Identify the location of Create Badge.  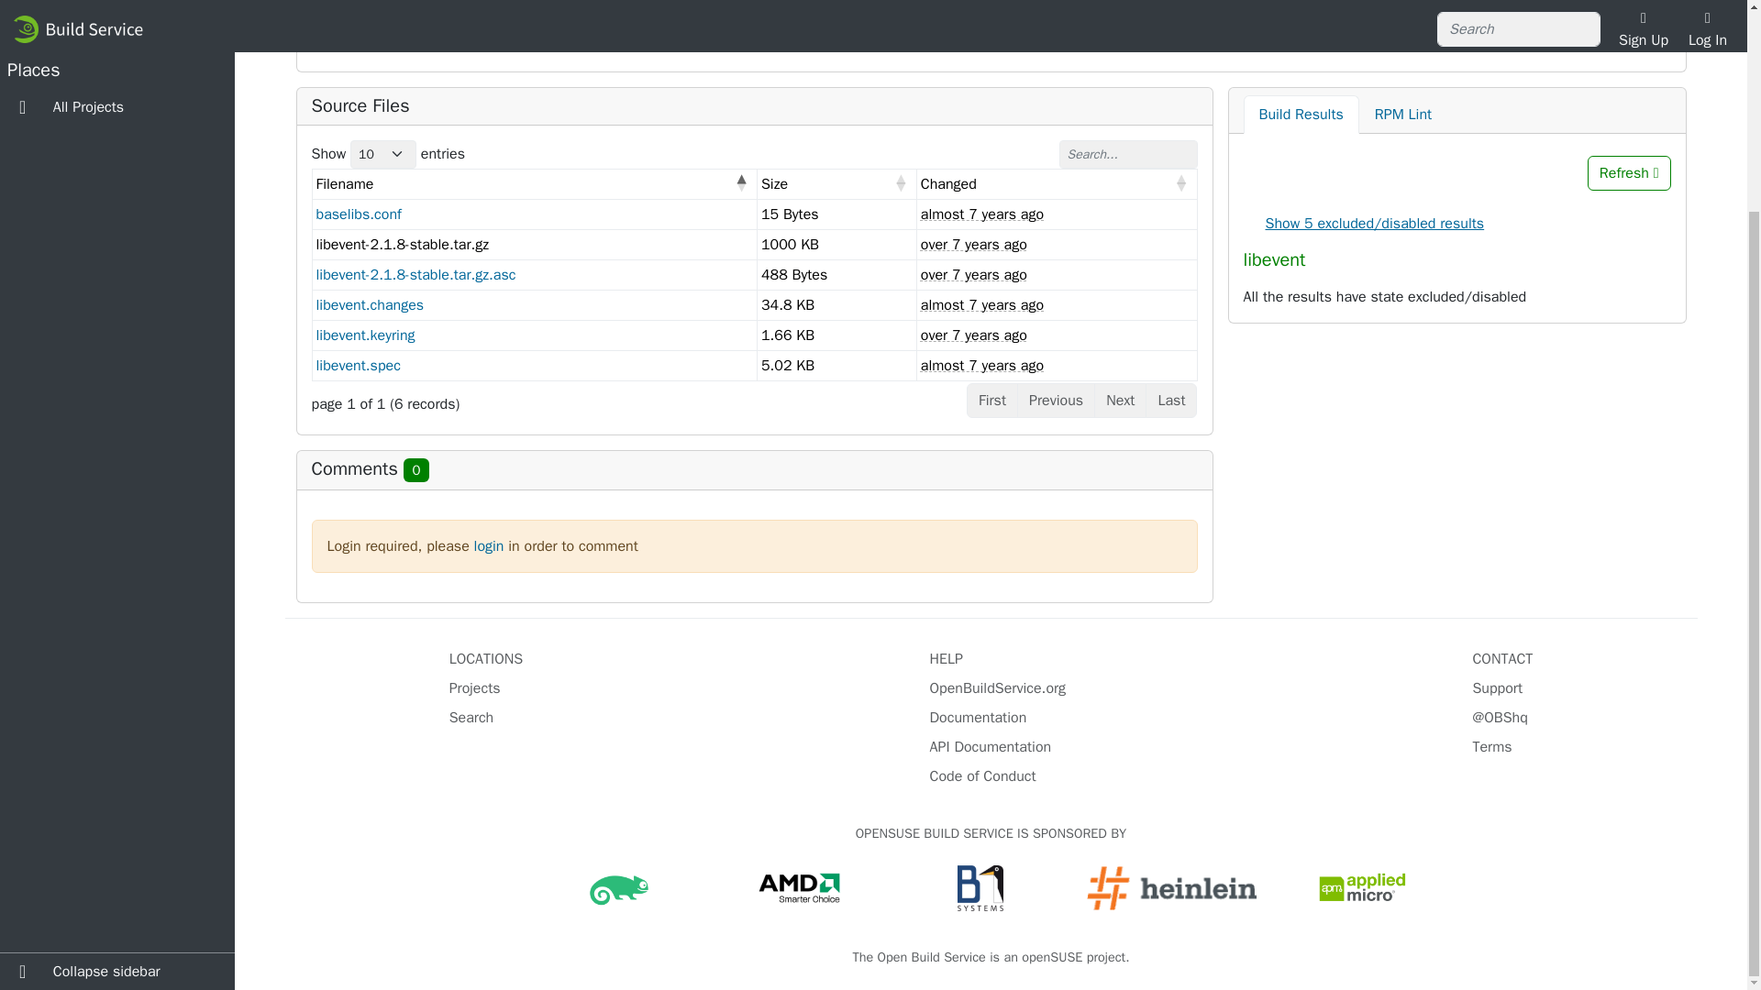
(1280, 31).